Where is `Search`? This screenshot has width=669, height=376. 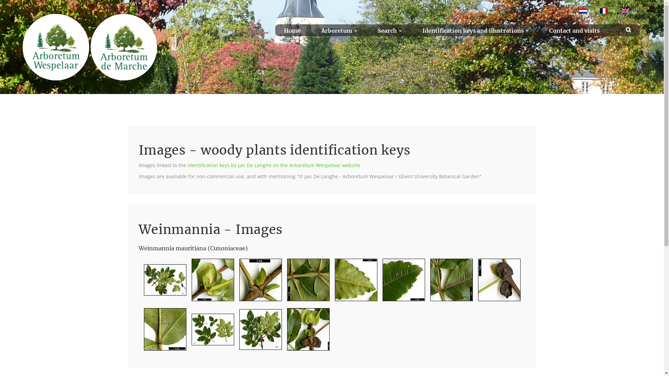 Search is located at coordinates (390, 31).